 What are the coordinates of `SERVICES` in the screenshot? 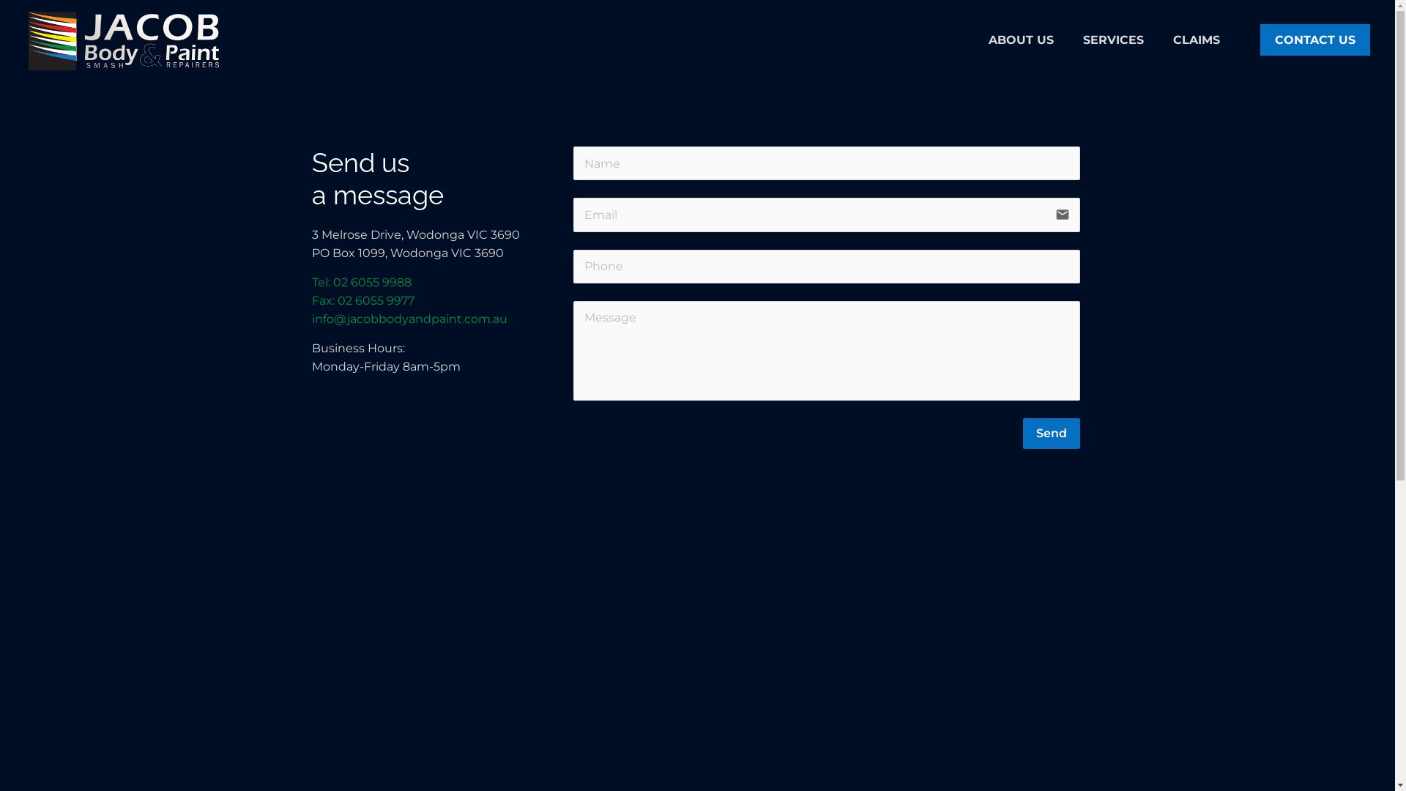 It's located at (1113, 40).